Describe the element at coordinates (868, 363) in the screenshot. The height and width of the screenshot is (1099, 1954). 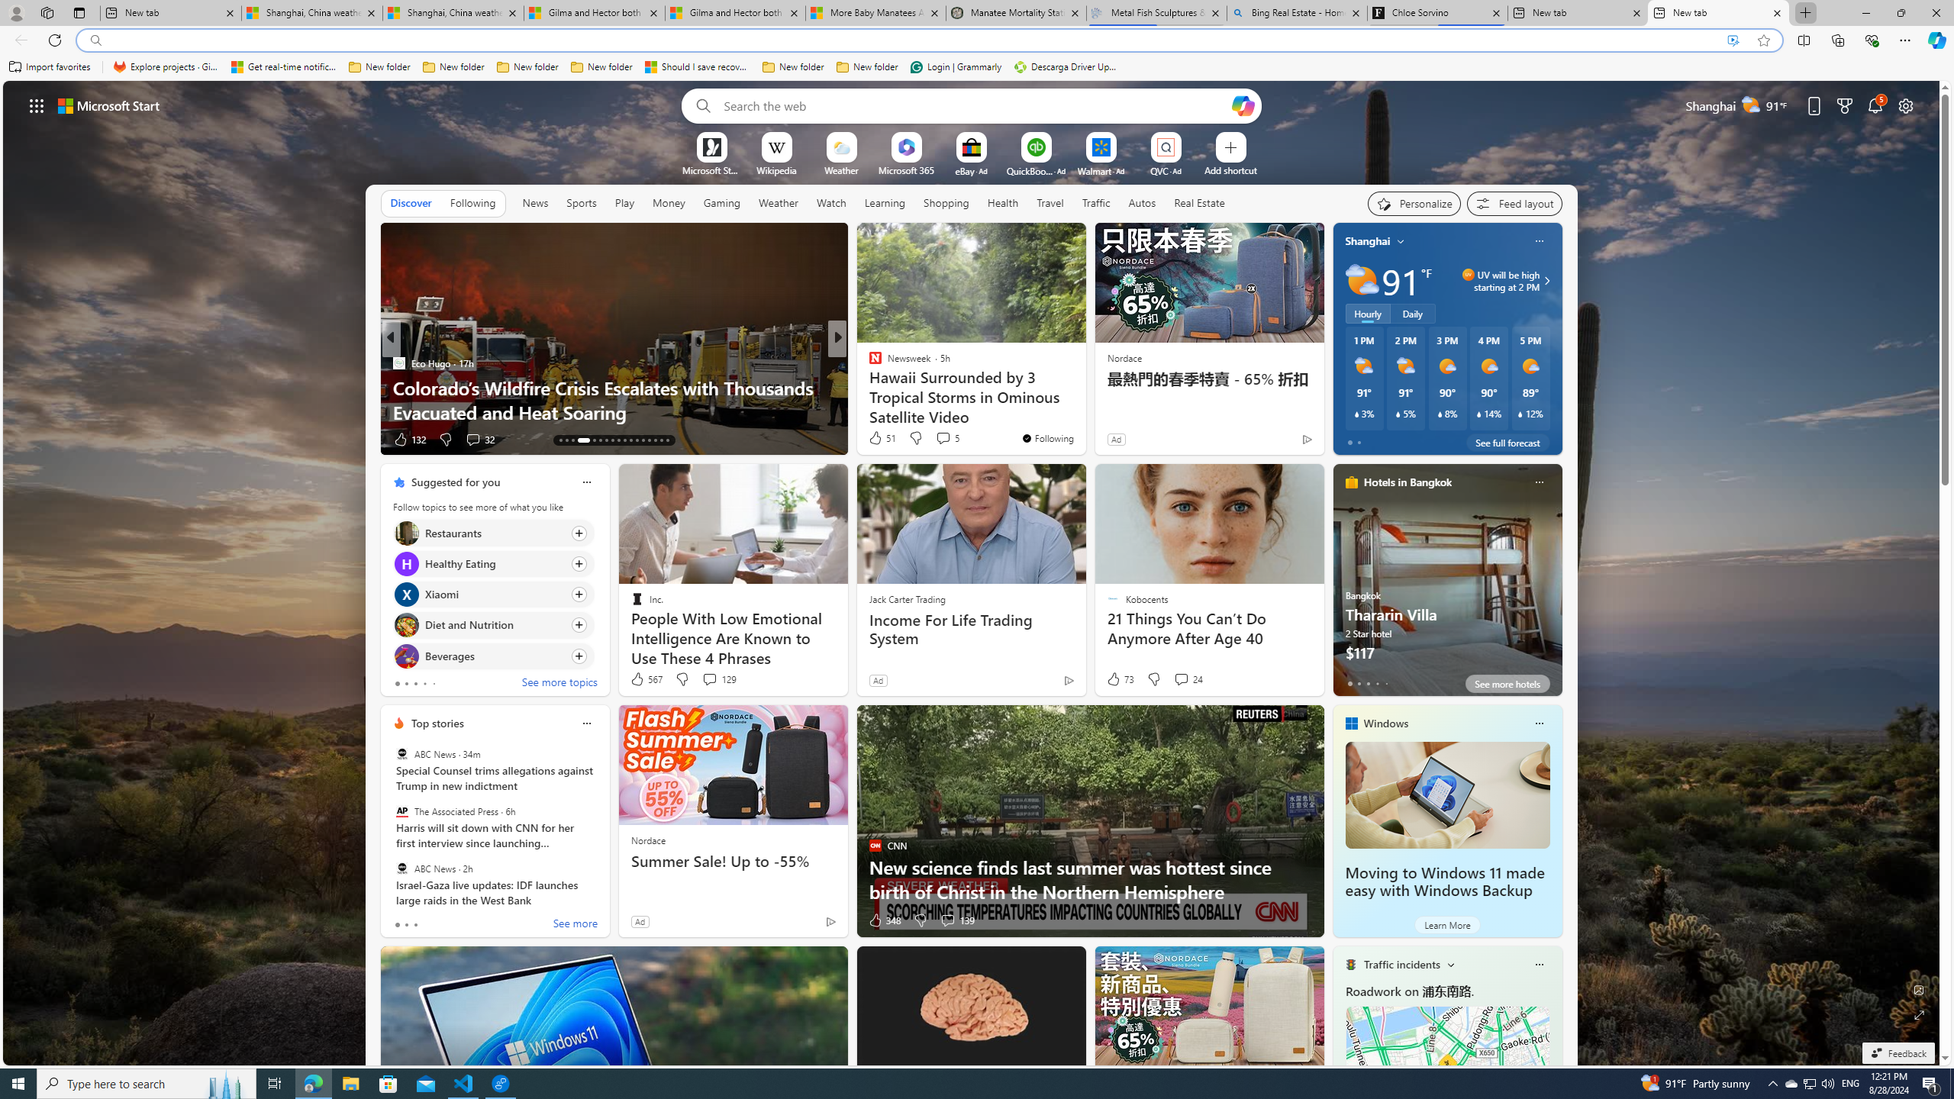
I see `Lifehacker` at that location.